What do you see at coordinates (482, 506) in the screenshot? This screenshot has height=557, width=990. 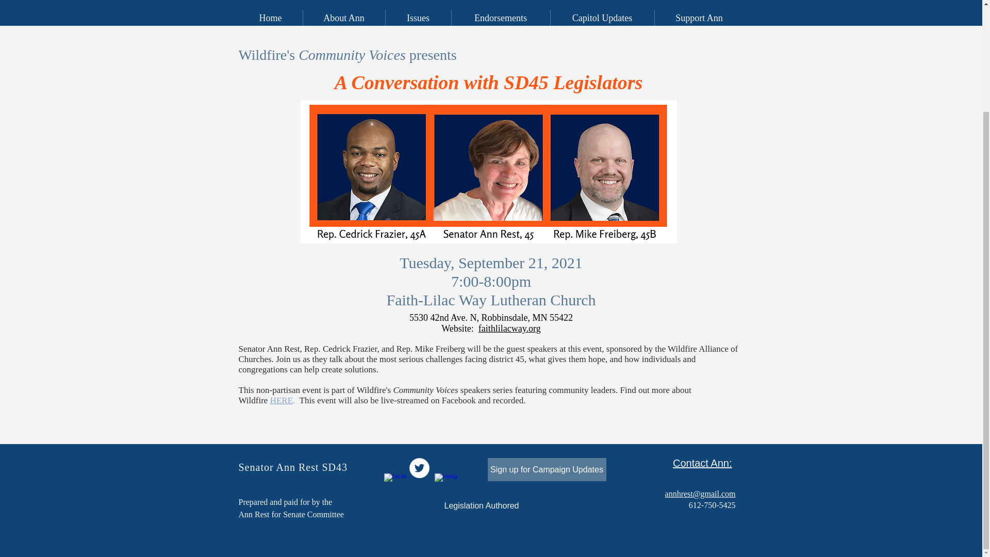 I see `Legislation Authored` at bounding box center [482, 506].